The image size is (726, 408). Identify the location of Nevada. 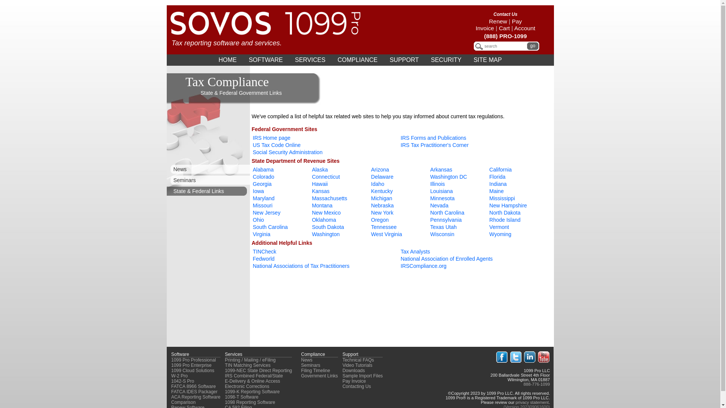
(439, 206).